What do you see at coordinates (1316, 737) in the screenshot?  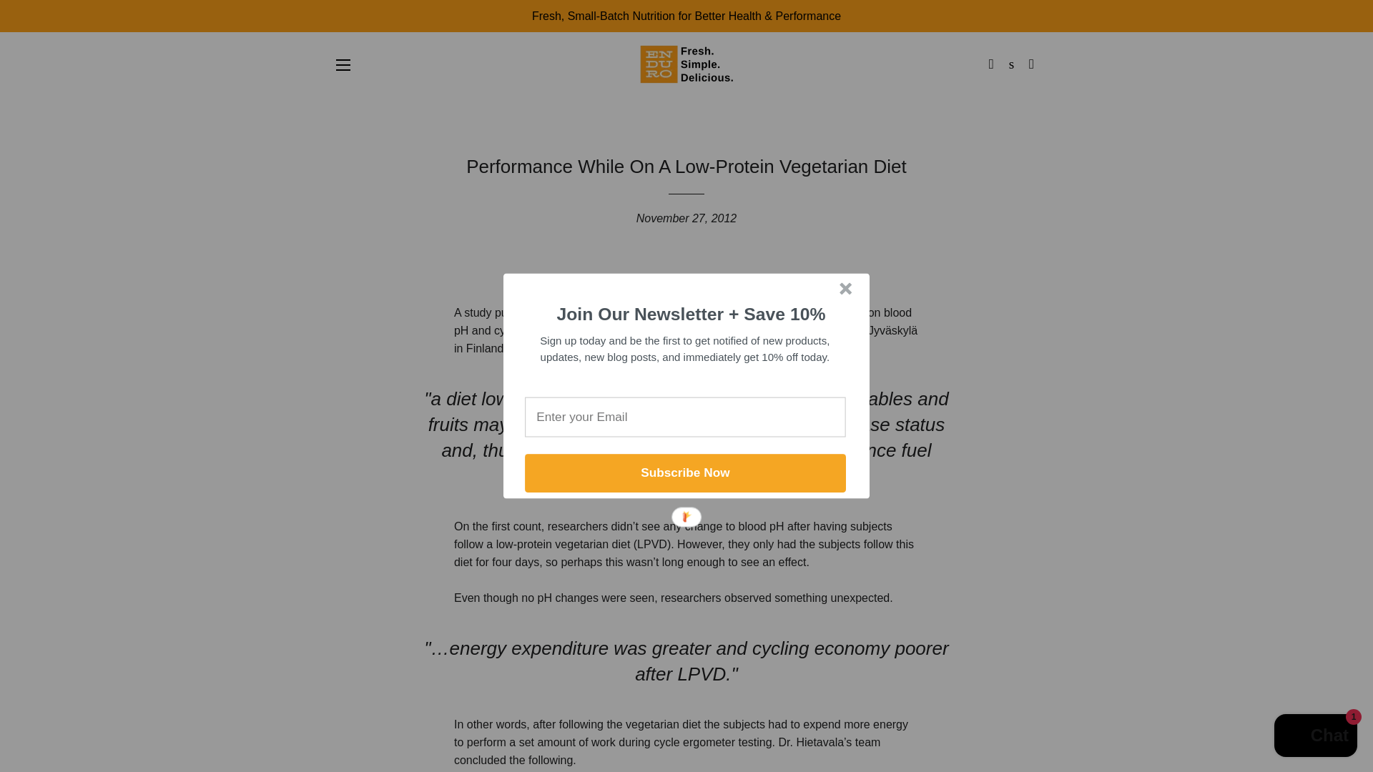 I see `Shopify online store chat` at bounding box center [1316, 737].